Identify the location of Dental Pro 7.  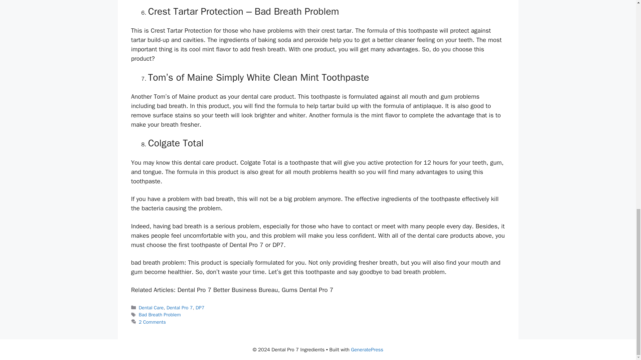
(180, 307).